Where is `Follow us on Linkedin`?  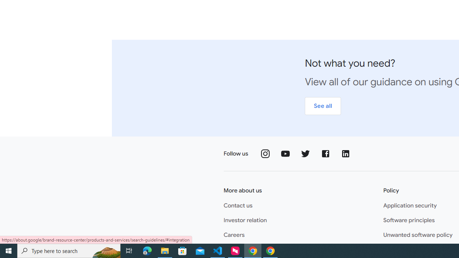
Follow us on Linkedin is located at coordinates (346, 154).